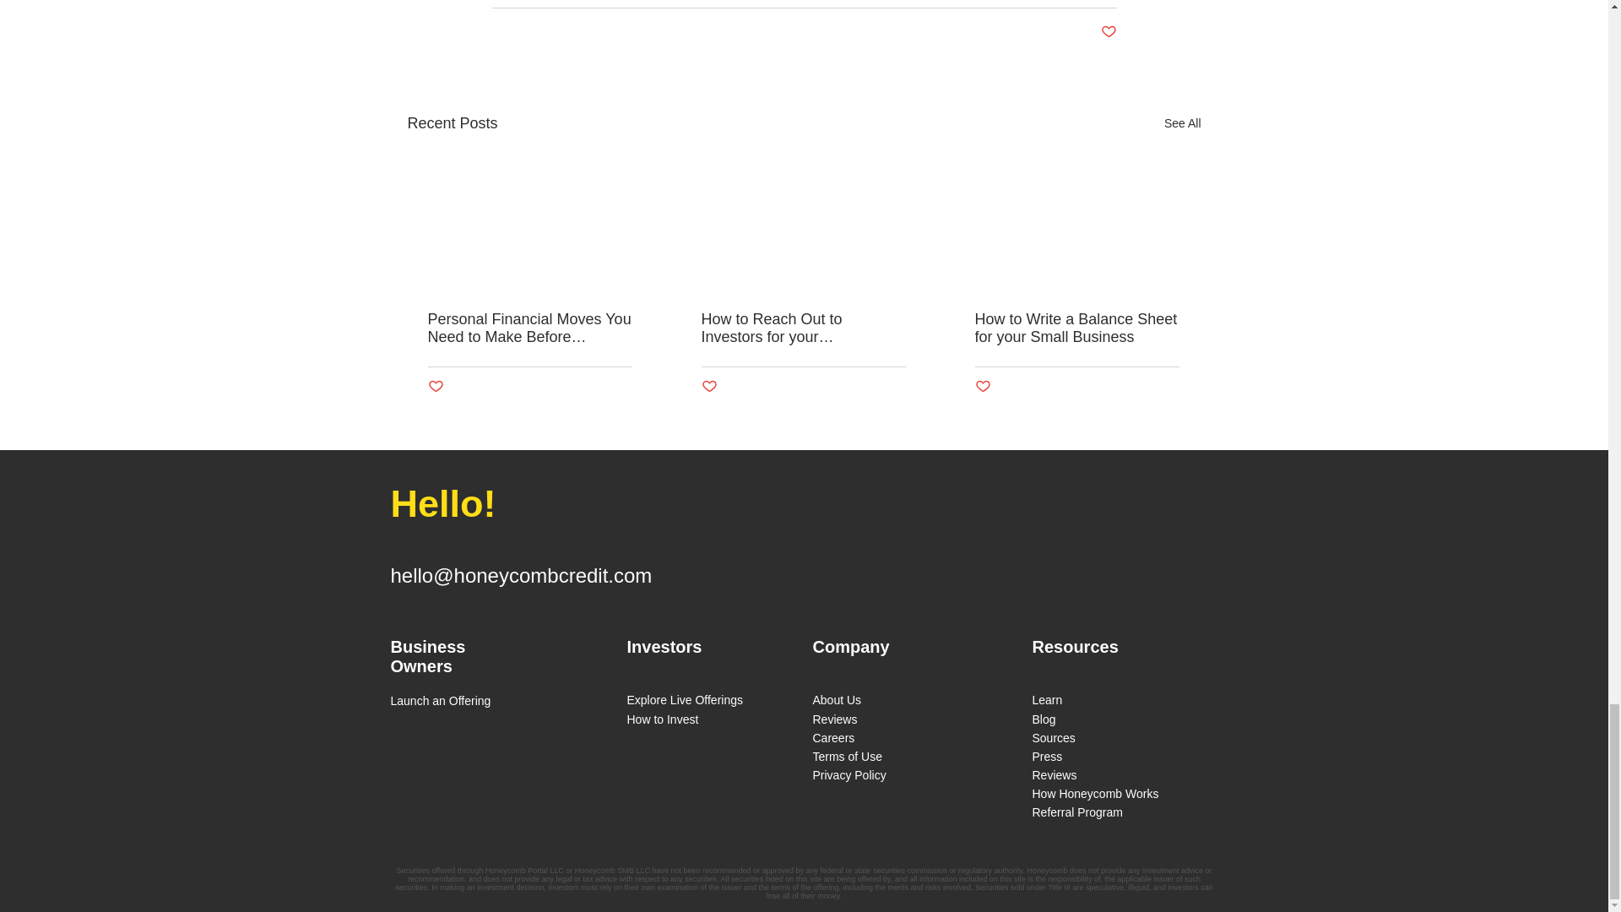 The width and height of the screenshot is (1621, 912). I want to click on How to Reach Out to Investors for your Crowdfunding Campaign, so click(802, 328).